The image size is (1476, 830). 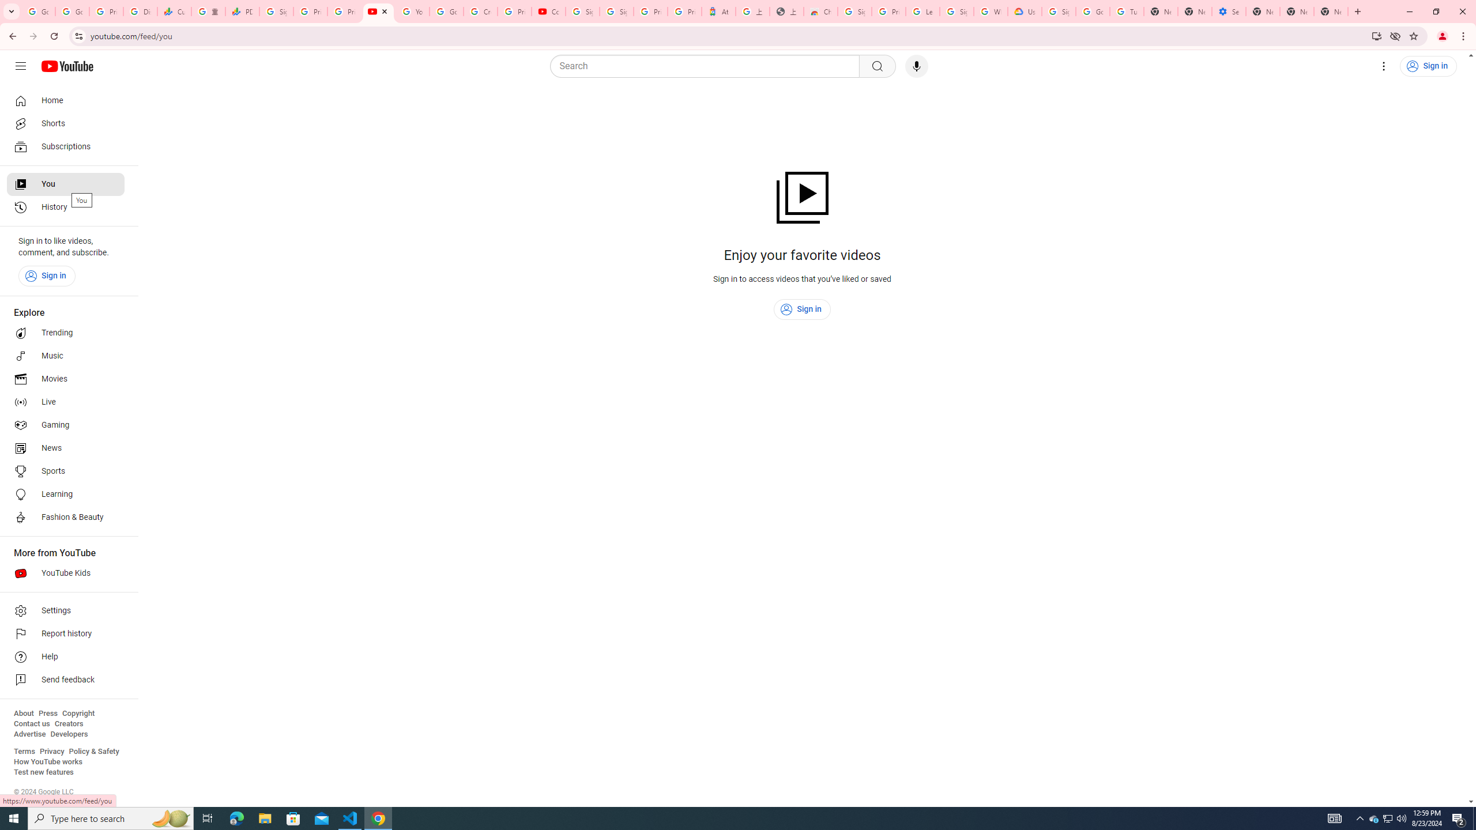 What do you see at coordinates (66, 207) in the screenshot?
I see `History` at bounding box center [66, 207].